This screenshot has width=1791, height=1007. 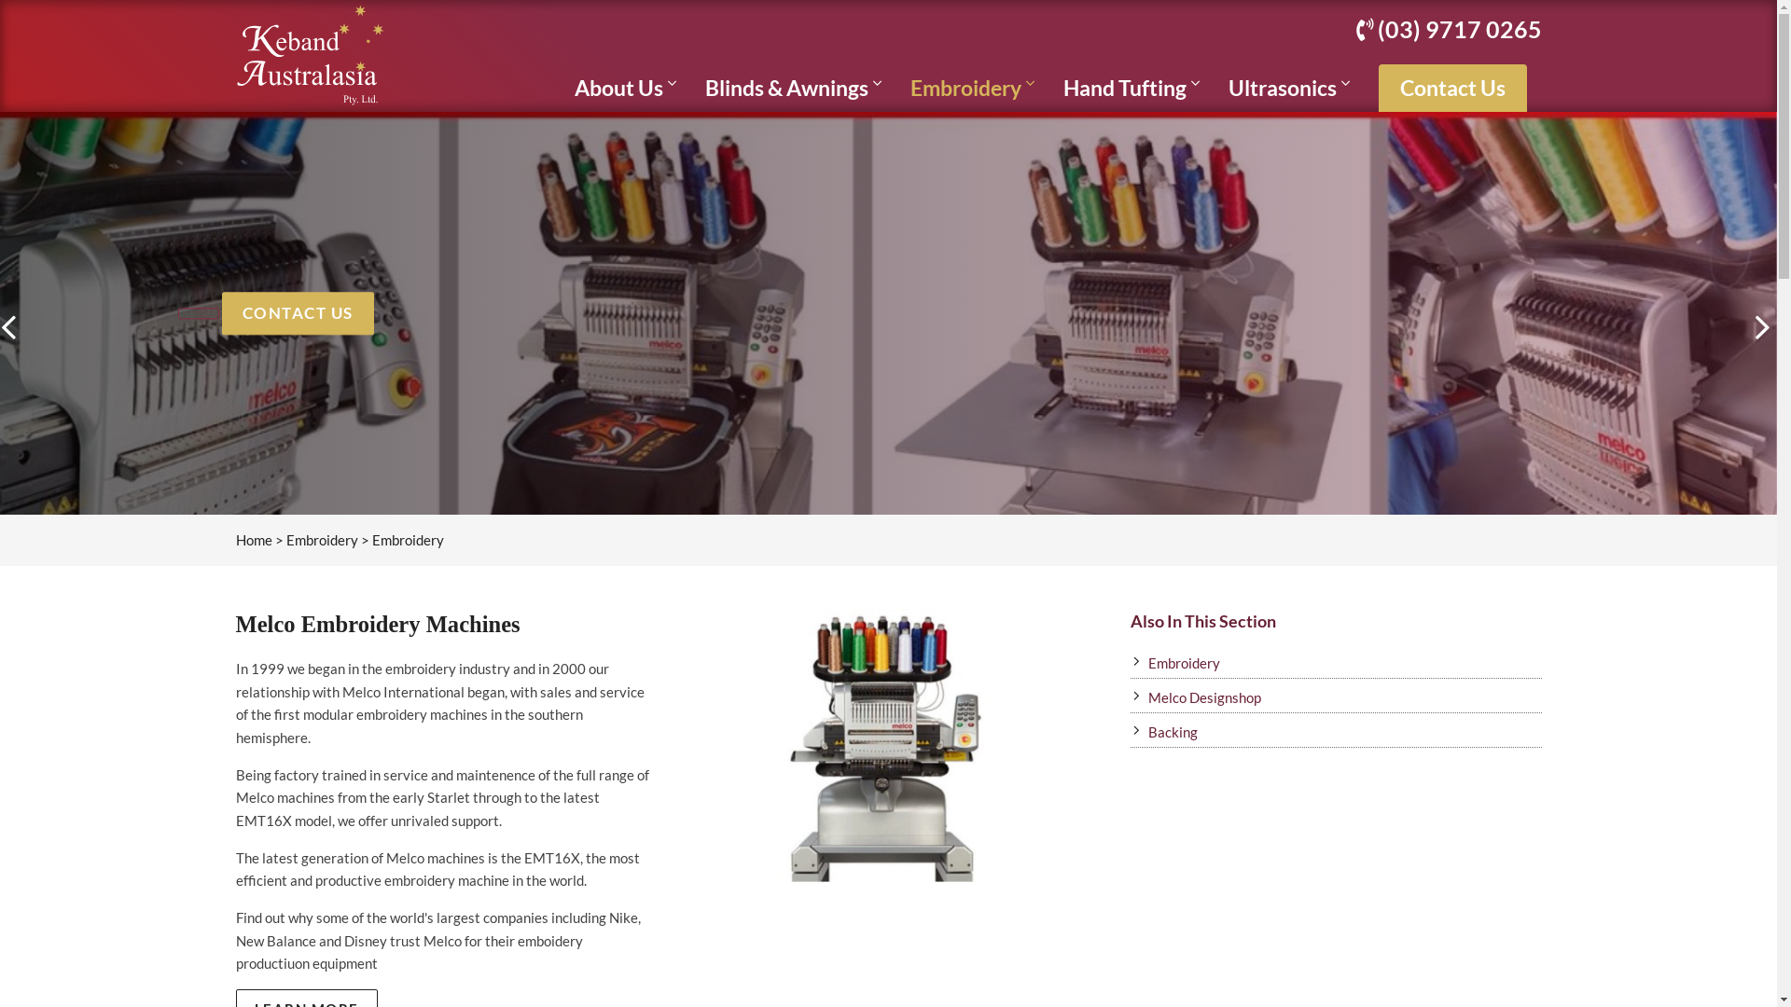 What do you see at coordinates (298, 313) in the screenshot?
I see `CONTACT US` at bounding box center [298, 313].